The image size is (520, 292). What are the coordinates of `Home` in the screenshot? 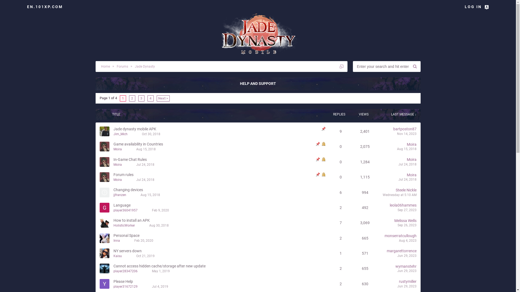 It's located at (104, 67).